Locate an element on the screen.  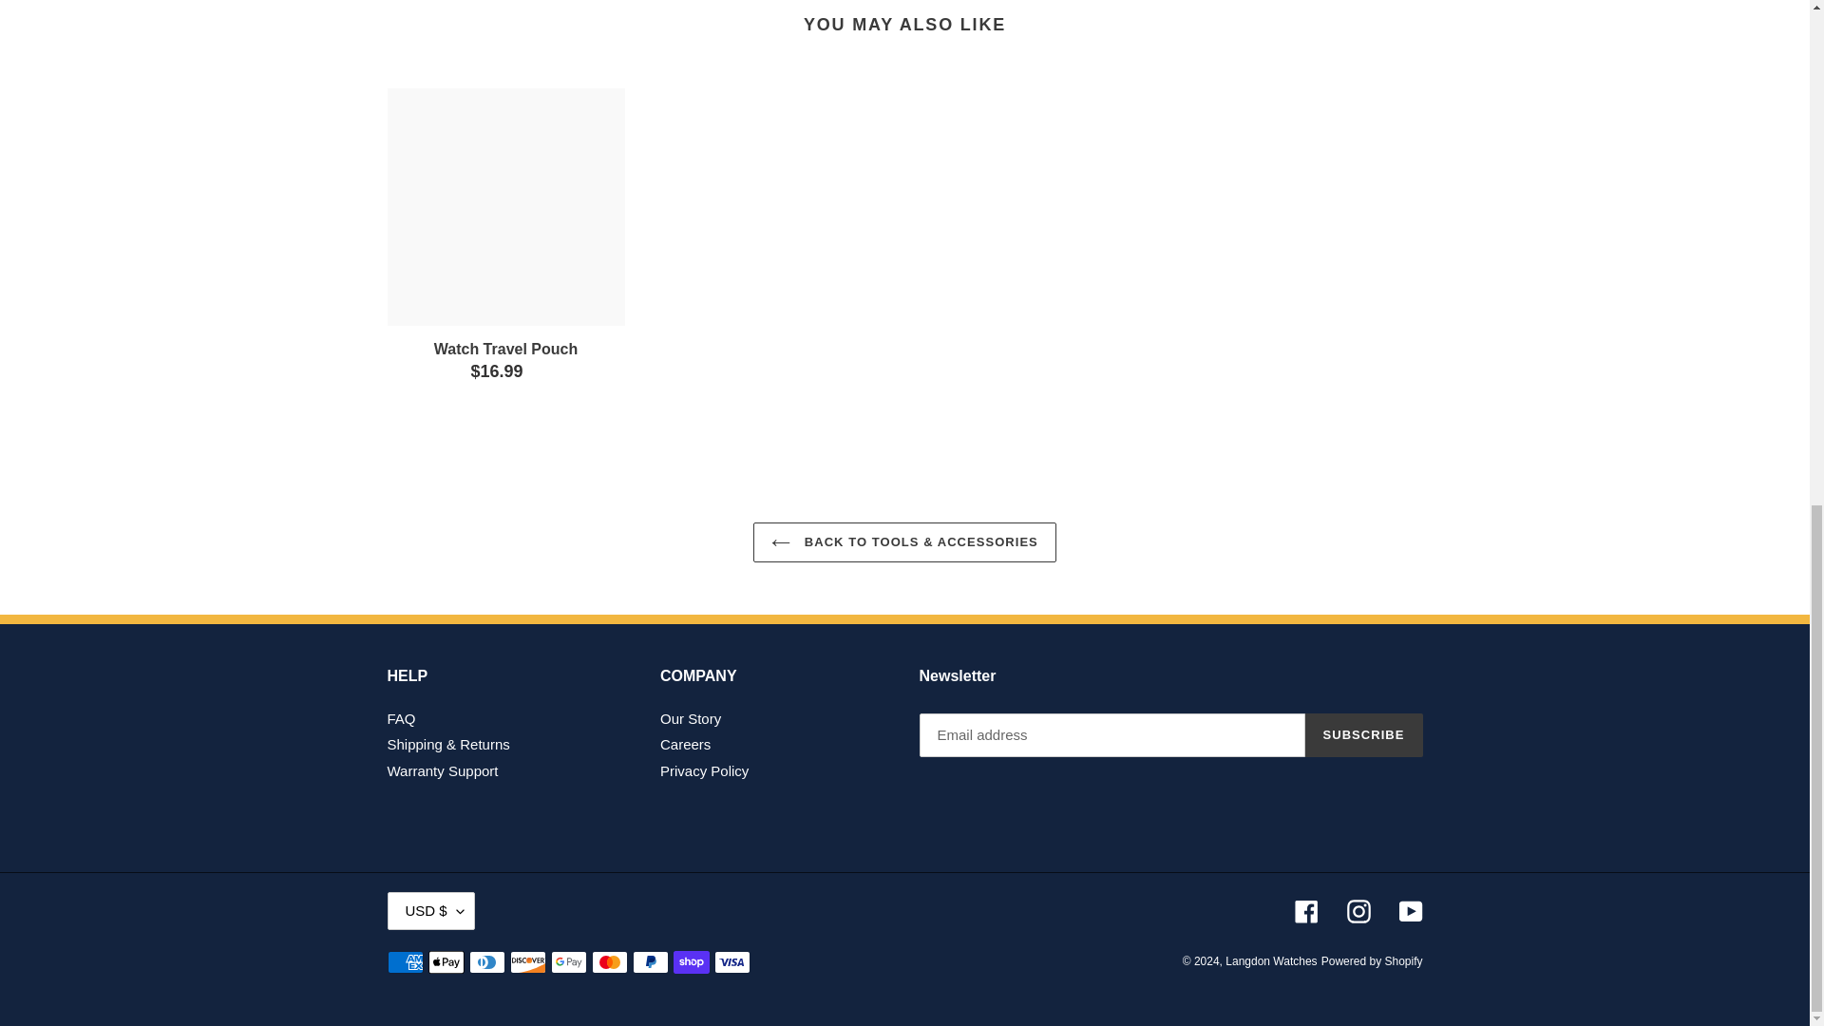
SUBSCRIBE is located at coordinates (1364, 735).